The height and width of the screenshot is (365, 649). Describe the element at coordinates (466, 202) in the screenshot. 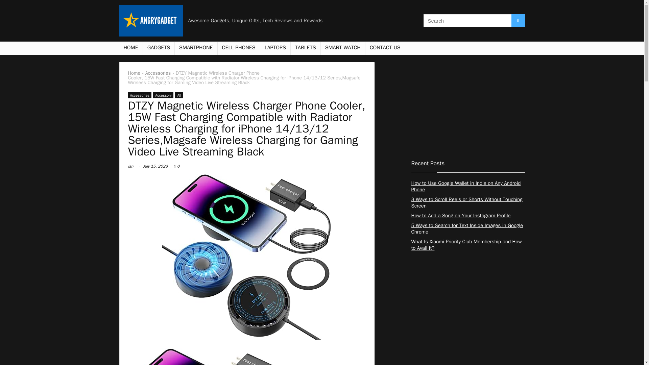

I see `3 Ways to Scroll Reels or Shorts Without Touching Screen` at that location.